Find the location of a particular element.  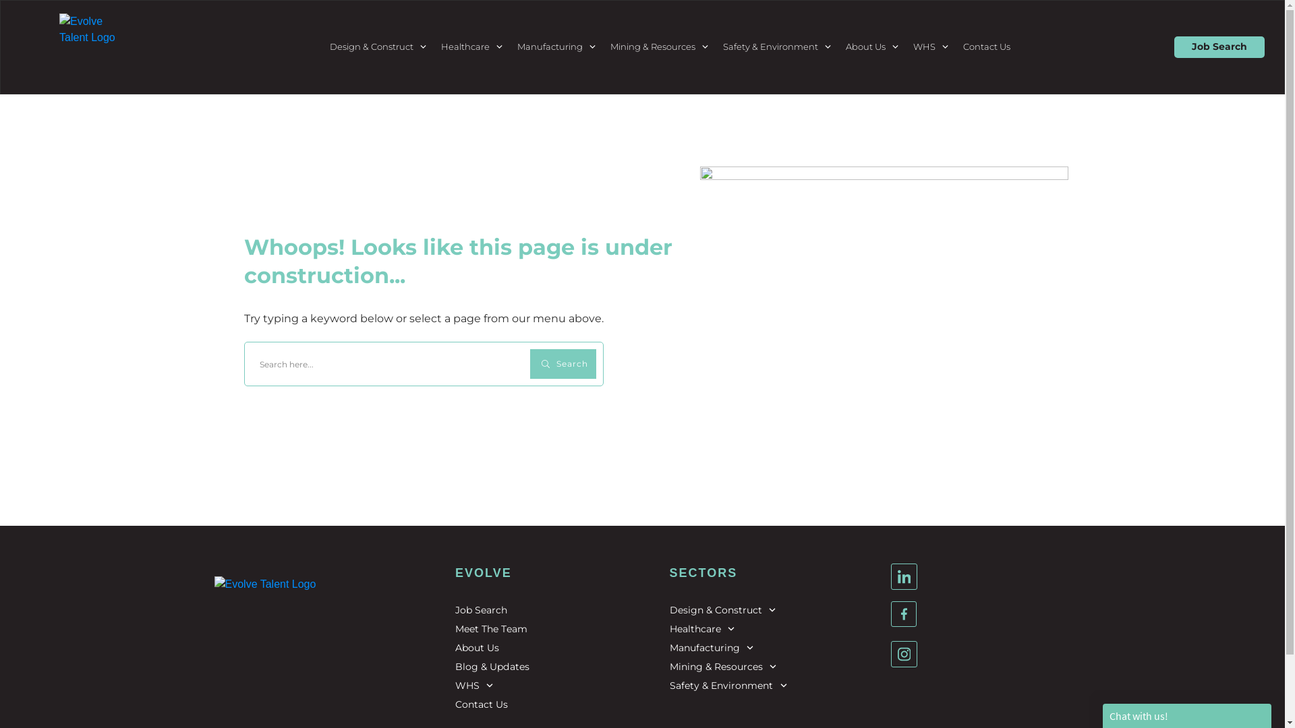

Blog & Updates is located at coordinates (492, 667).